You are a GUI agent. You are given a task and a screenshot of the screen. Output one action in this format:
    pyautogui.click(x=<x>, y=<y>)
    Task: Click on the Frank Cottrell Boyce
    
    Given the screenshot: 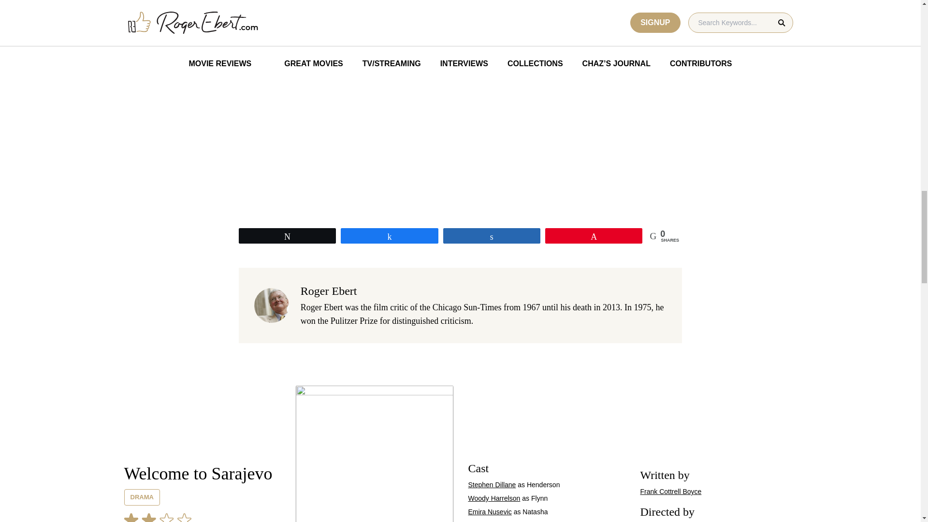 What is the action you would take?
    pyautogui.click(x=671, y=491)
    